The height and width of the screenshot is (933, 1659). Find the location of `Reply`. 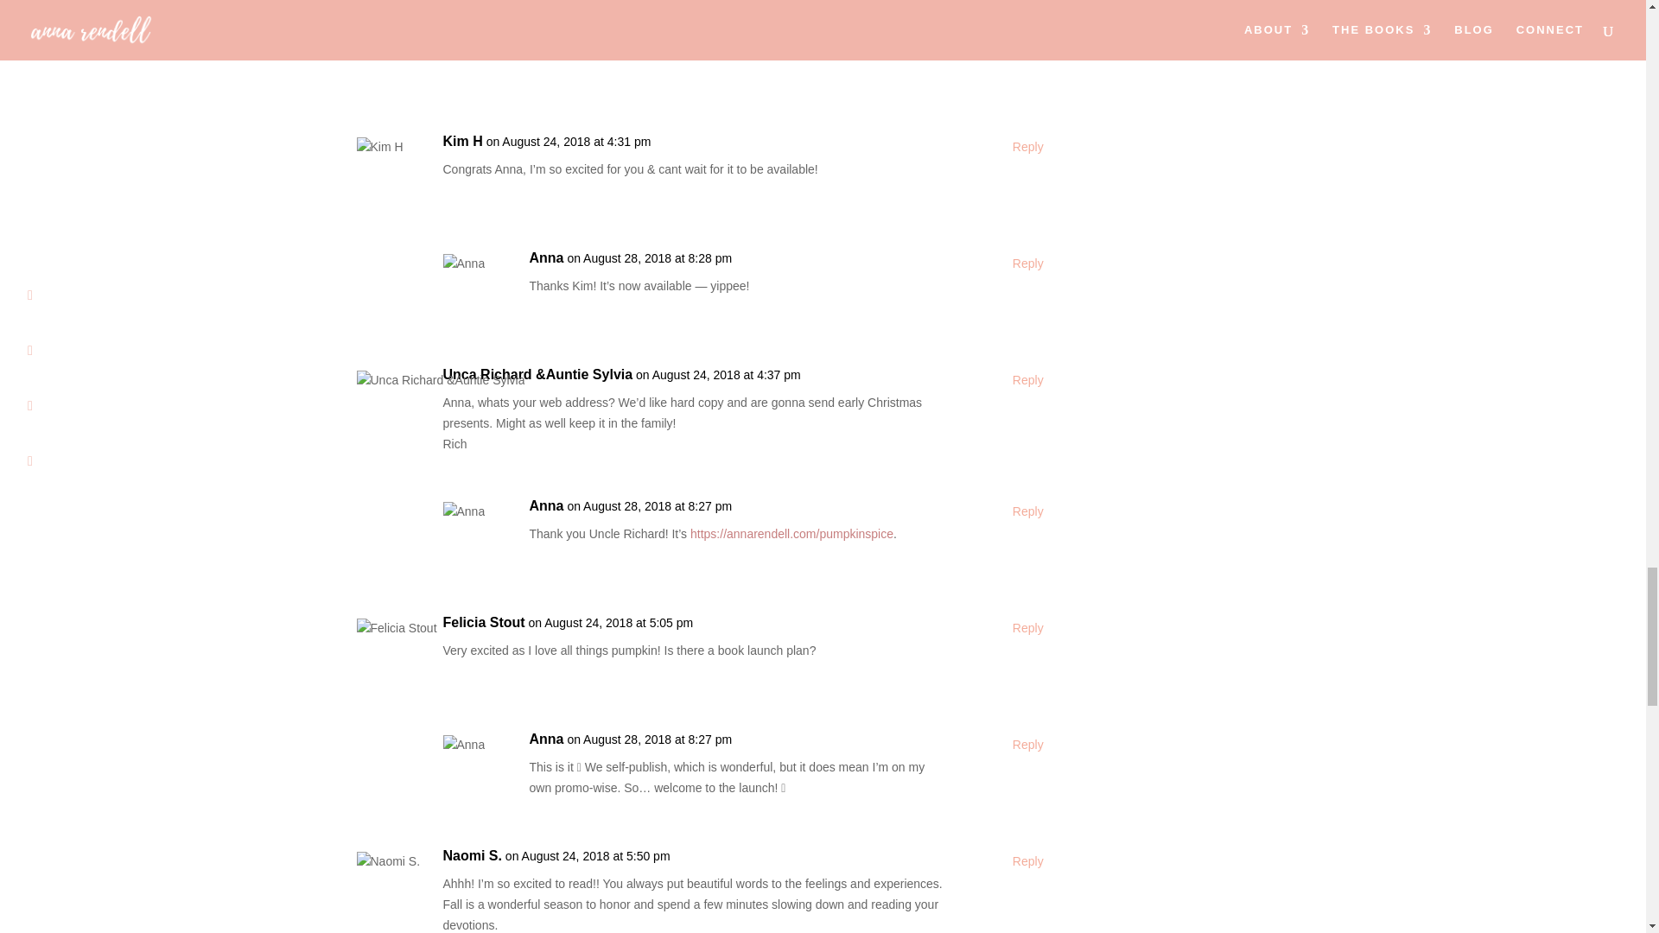

Reply is located at coordinates (1027, 263).